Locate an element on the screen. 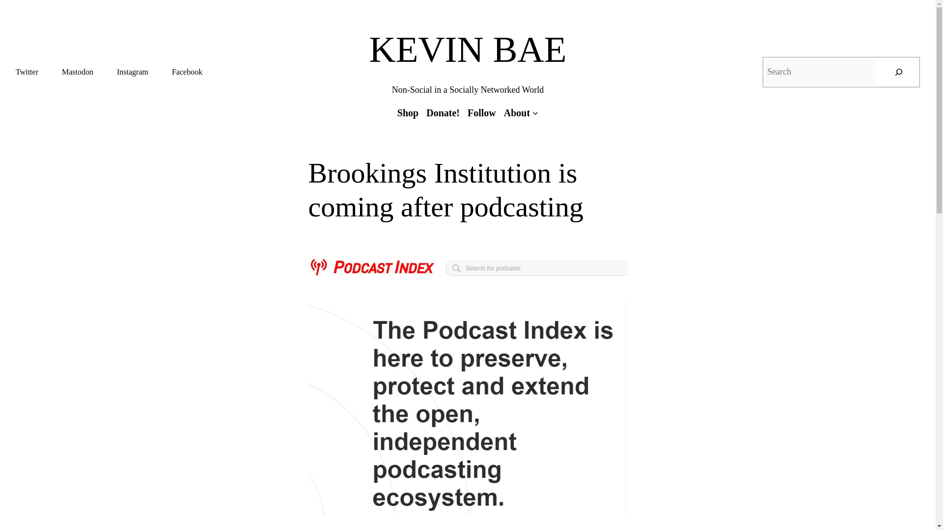 Image resolution: width=943 pixels, height=530 pixels. Follow is located at coordinates (481, 113).